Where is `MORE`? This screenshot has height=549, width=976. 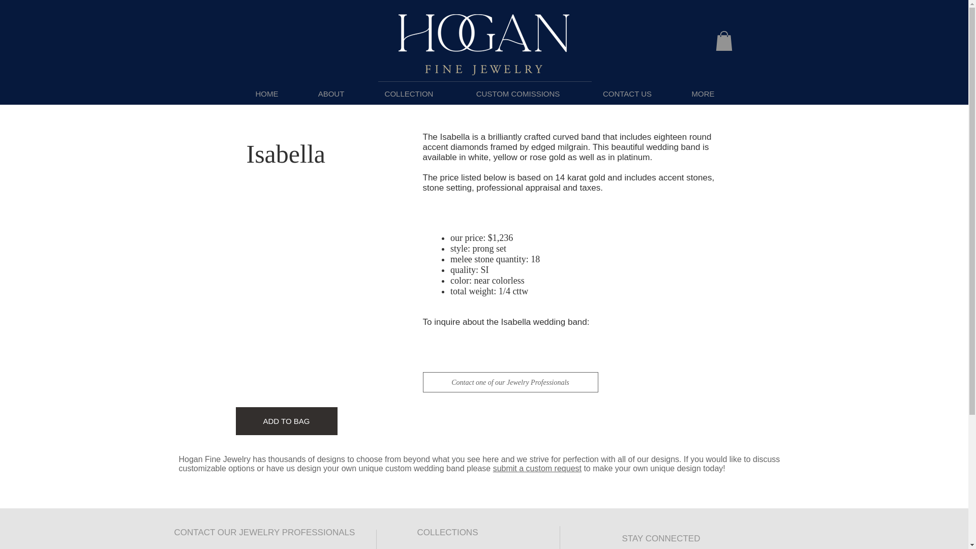 MORE is located at coordinates (703, 94).